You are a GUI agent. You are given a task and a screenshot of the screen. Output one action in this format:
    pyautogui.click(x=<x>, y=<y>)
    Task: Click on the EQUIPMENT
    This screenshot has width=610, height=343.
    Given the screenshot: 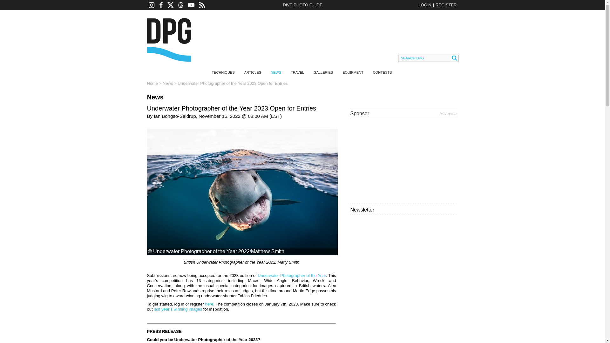 What is the action you would take?
    pyautogui.click(x=353, y=72)
    